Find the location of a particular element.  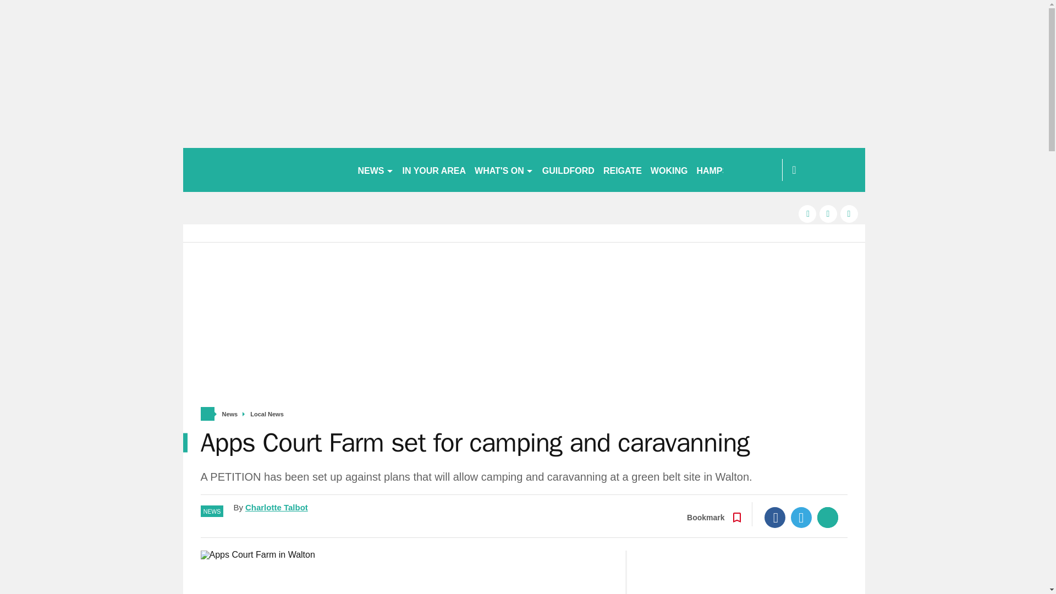

HAMPSHIRE is located at coordinates (723, 169).